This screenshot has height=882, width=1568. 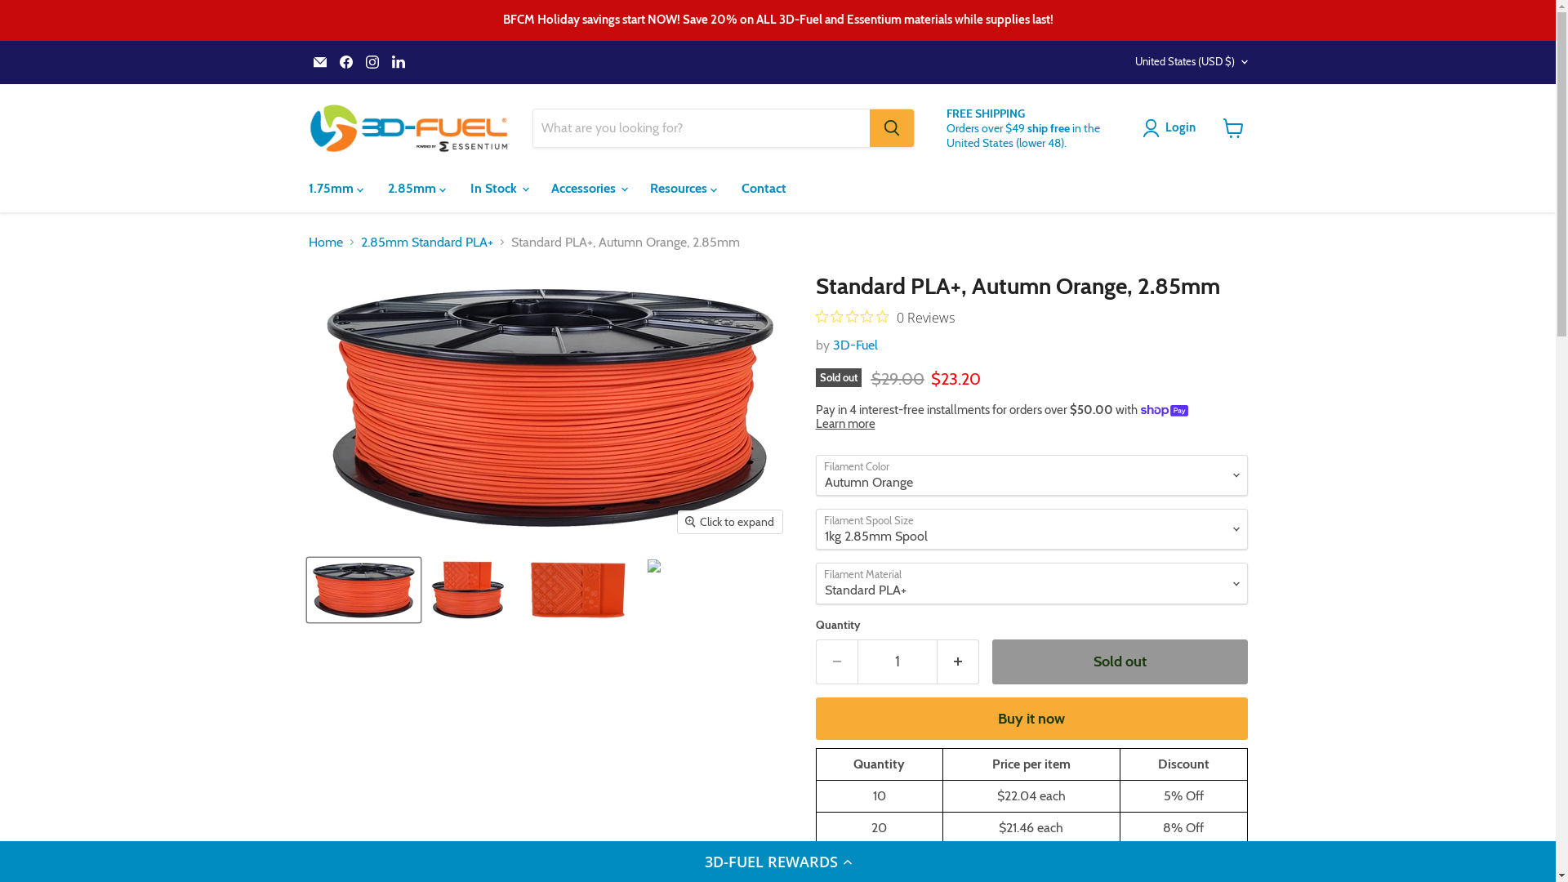 What do you see at coordinates (427, 243) in the screenshot?
I see `2.85mm Standard PLA+` at bounding box center [427, 243].